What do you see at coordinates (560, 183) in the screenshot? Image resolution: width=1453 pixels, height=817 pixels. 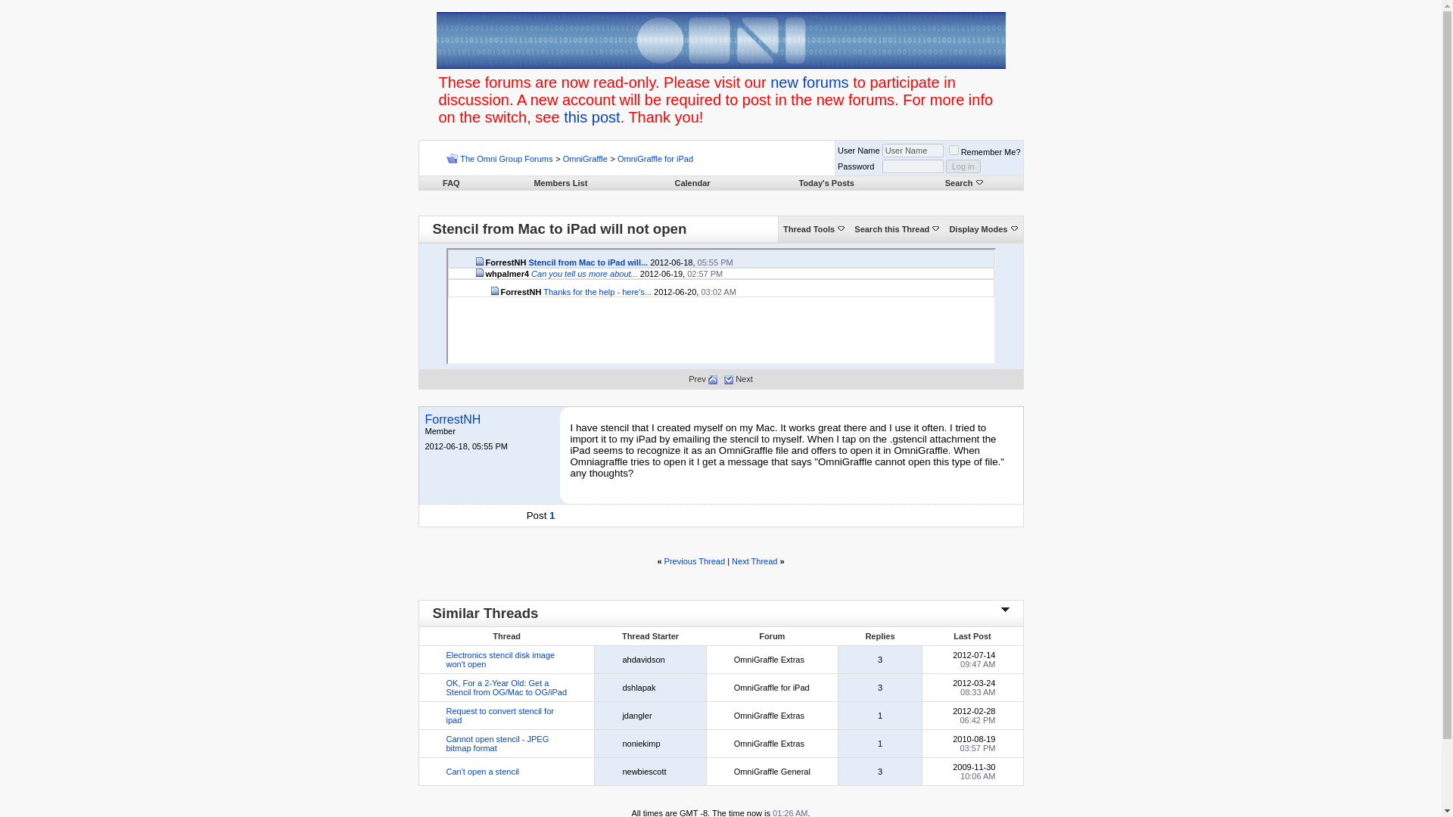 I see `Members List` at bounding box center [560, 183].